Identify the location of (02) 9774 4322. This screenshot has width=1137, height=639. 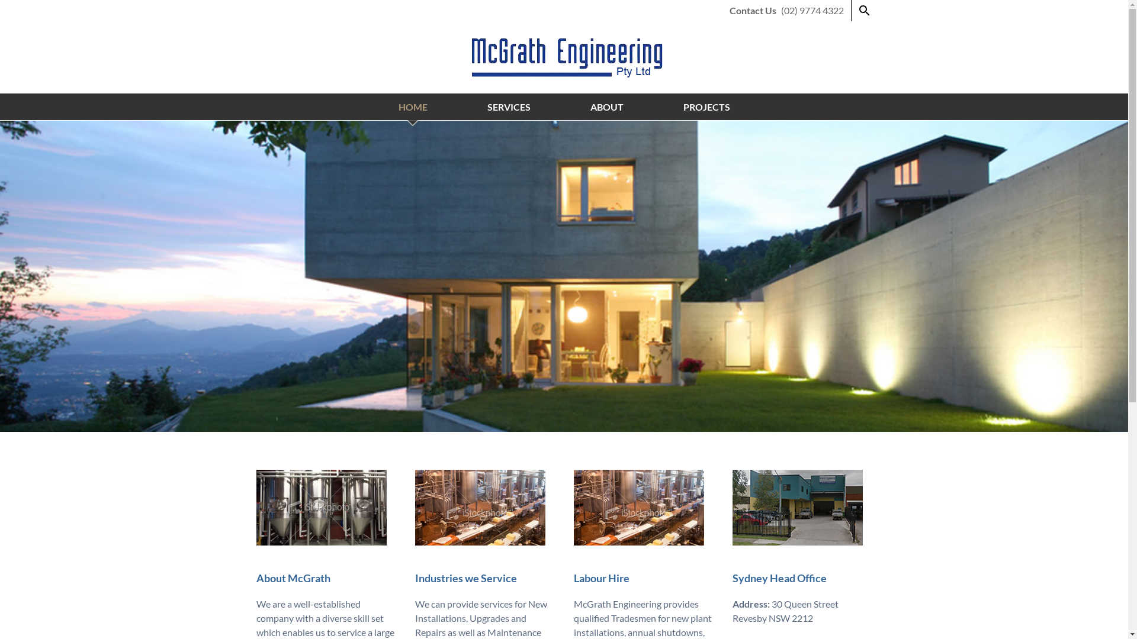
(812, 11).